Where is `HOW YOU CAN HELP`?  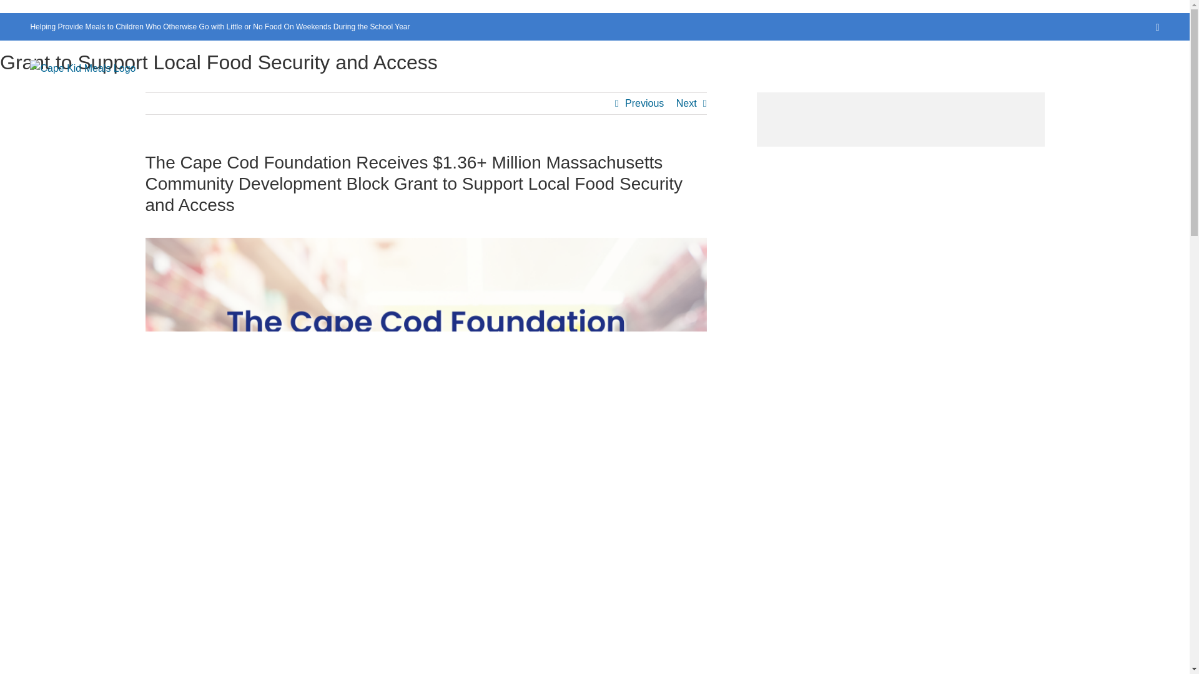 HOW YOU CAN HELP is located at coordinates (965, 87).